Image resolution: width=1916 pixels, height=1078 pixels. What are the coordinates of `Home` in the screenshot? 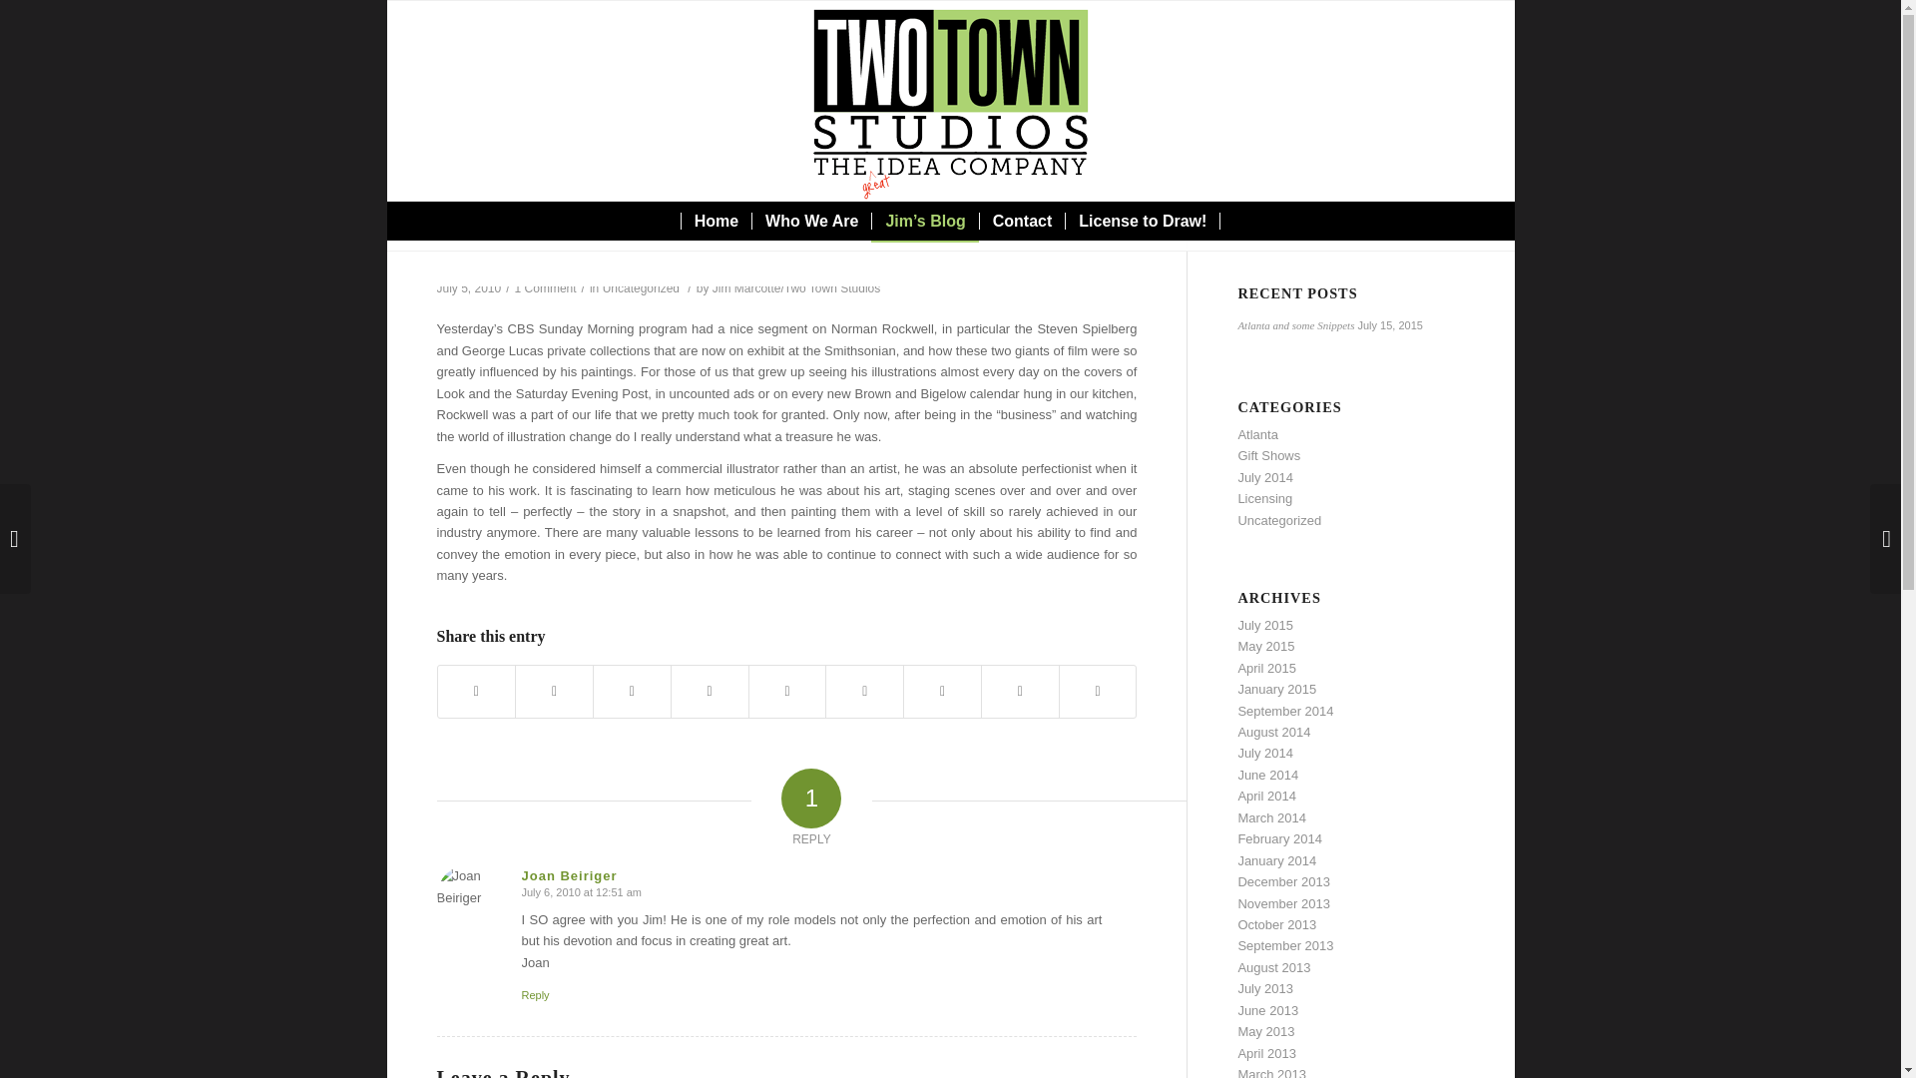 It's located at (715, 221).